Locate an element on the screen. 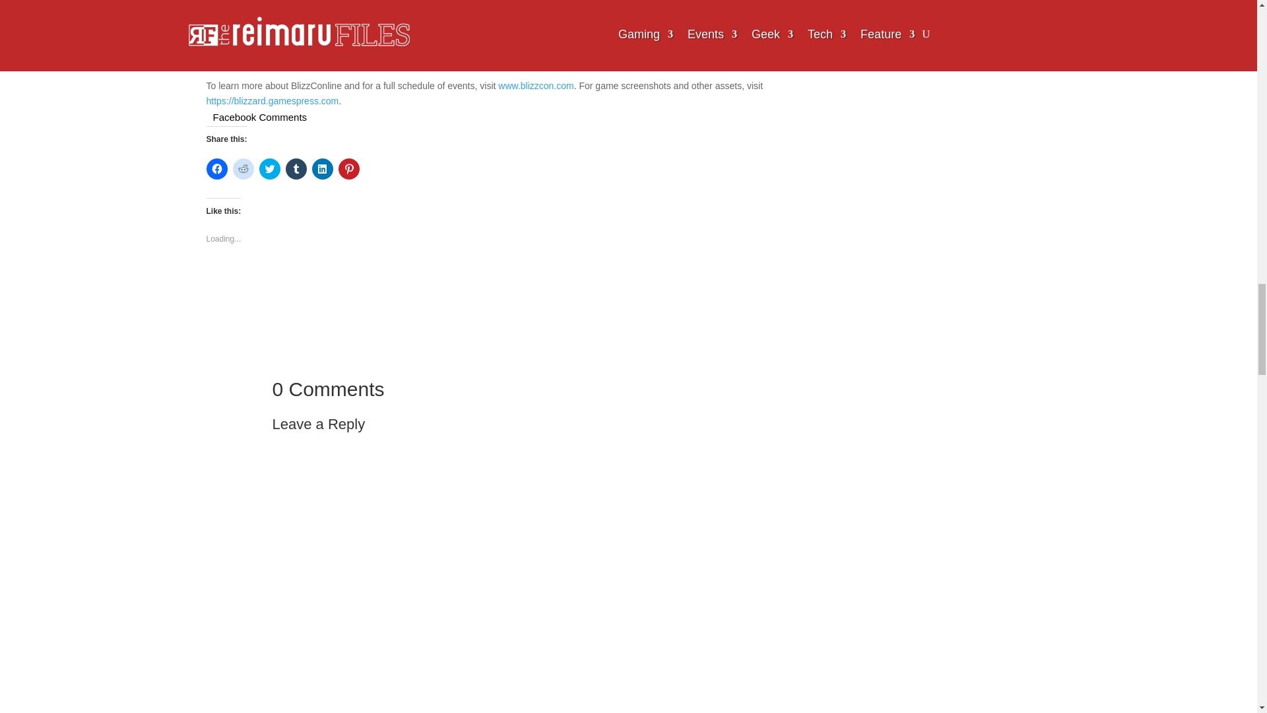  Click to share on Reddit is located at coordinates (243, 169).